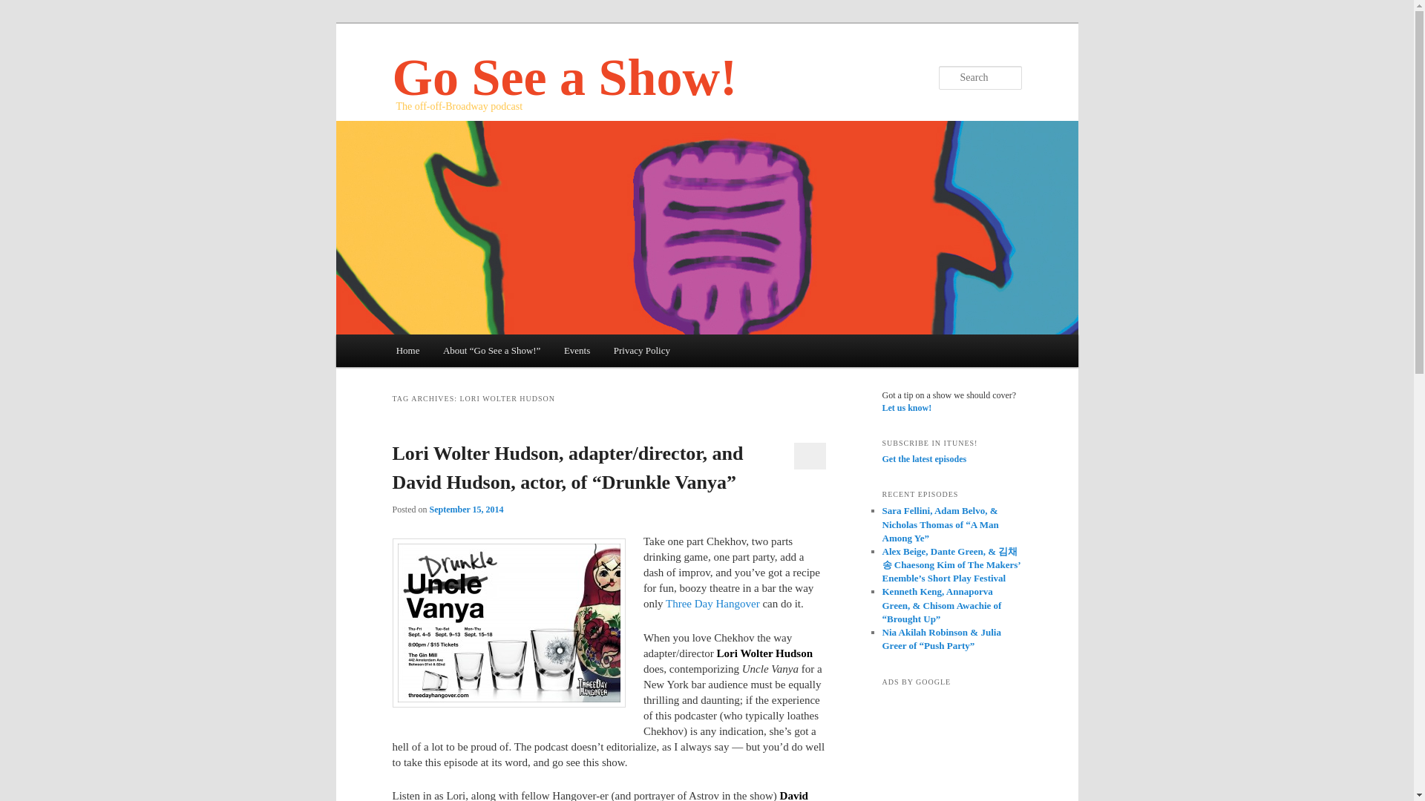  What do you see at coordinates (577, 350) in the screenshot?
I see `Events` at bounding box center [577, 350].